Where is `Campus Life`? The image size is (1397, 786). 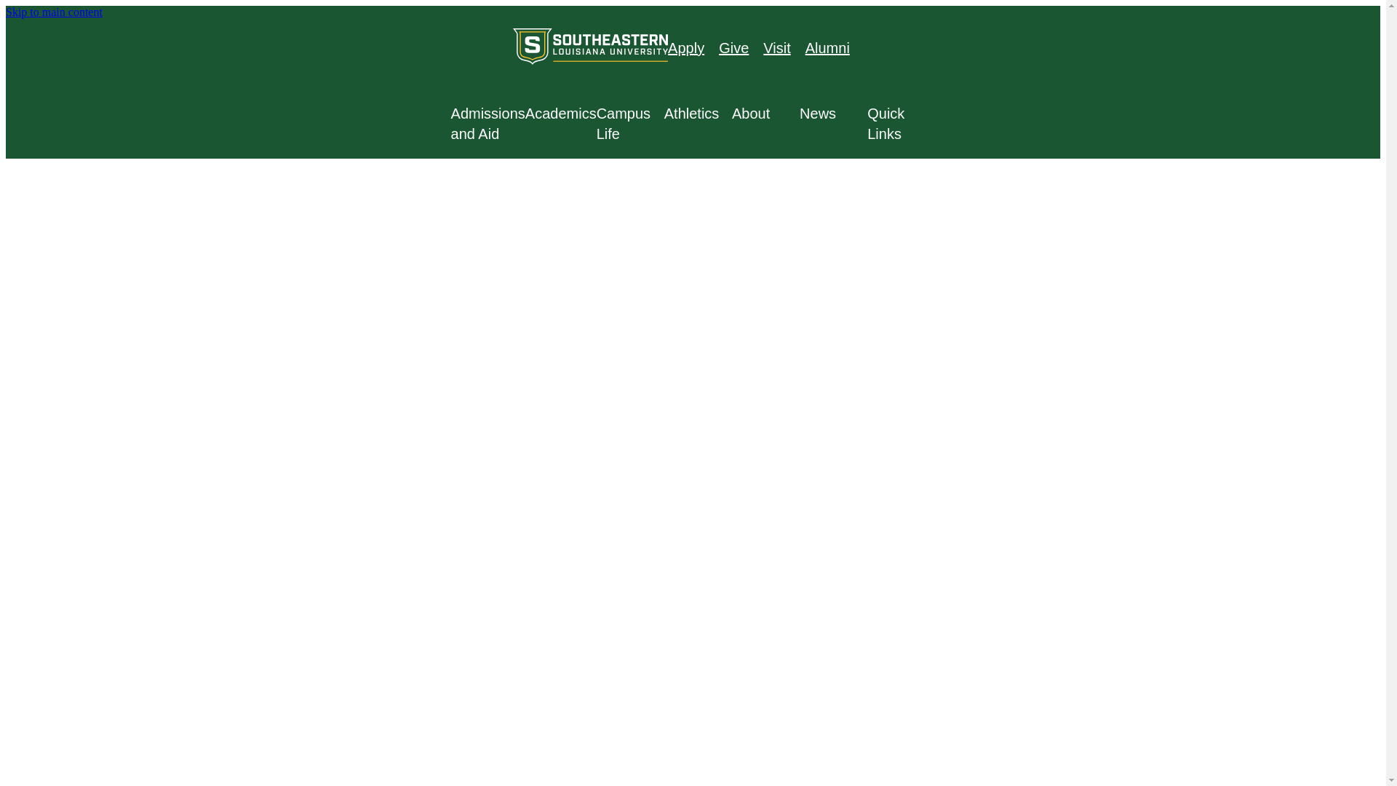
Campus Life is located at coordinates (630, 123).